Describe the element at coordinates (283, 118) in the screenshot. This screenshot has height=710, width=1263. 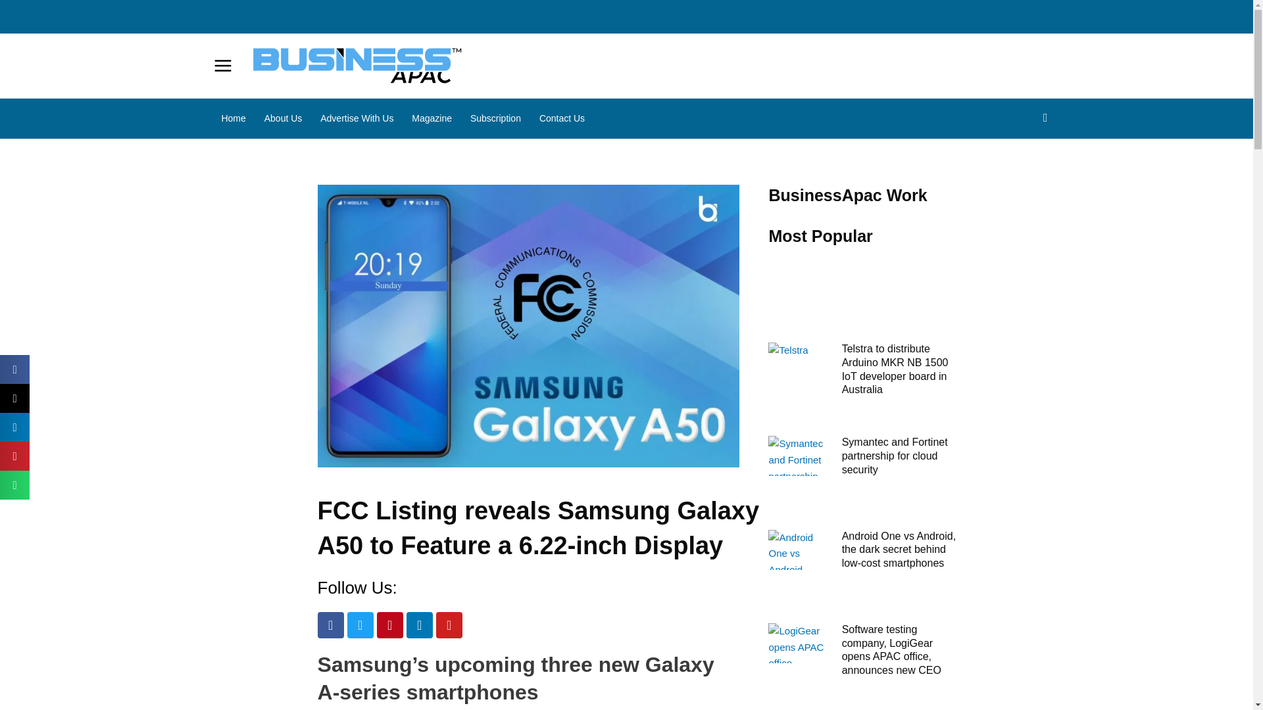
I see `About Us` at that location.